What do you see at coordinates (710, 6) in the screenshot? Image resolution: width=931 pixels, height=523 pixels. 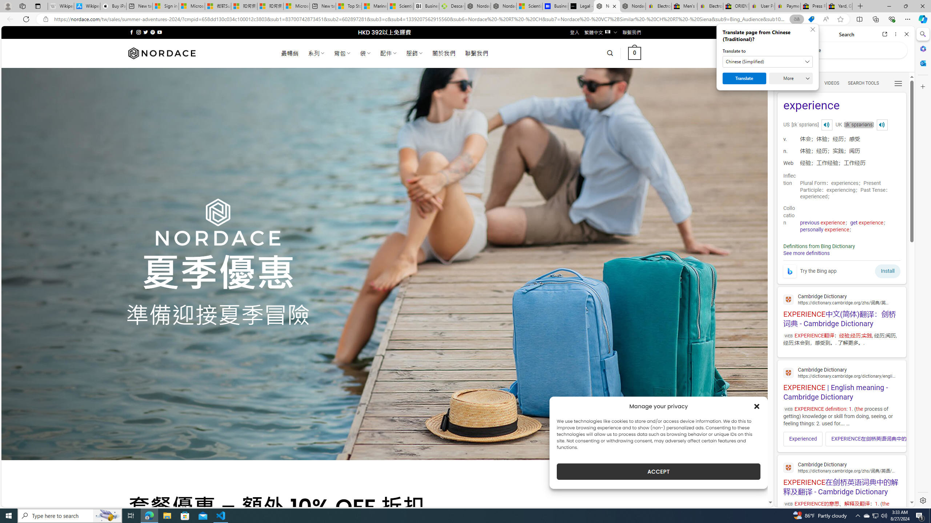 I see `Electronics, Cars, Fashion, Collectibles & More | eBay` at bounding box center [710, 6].